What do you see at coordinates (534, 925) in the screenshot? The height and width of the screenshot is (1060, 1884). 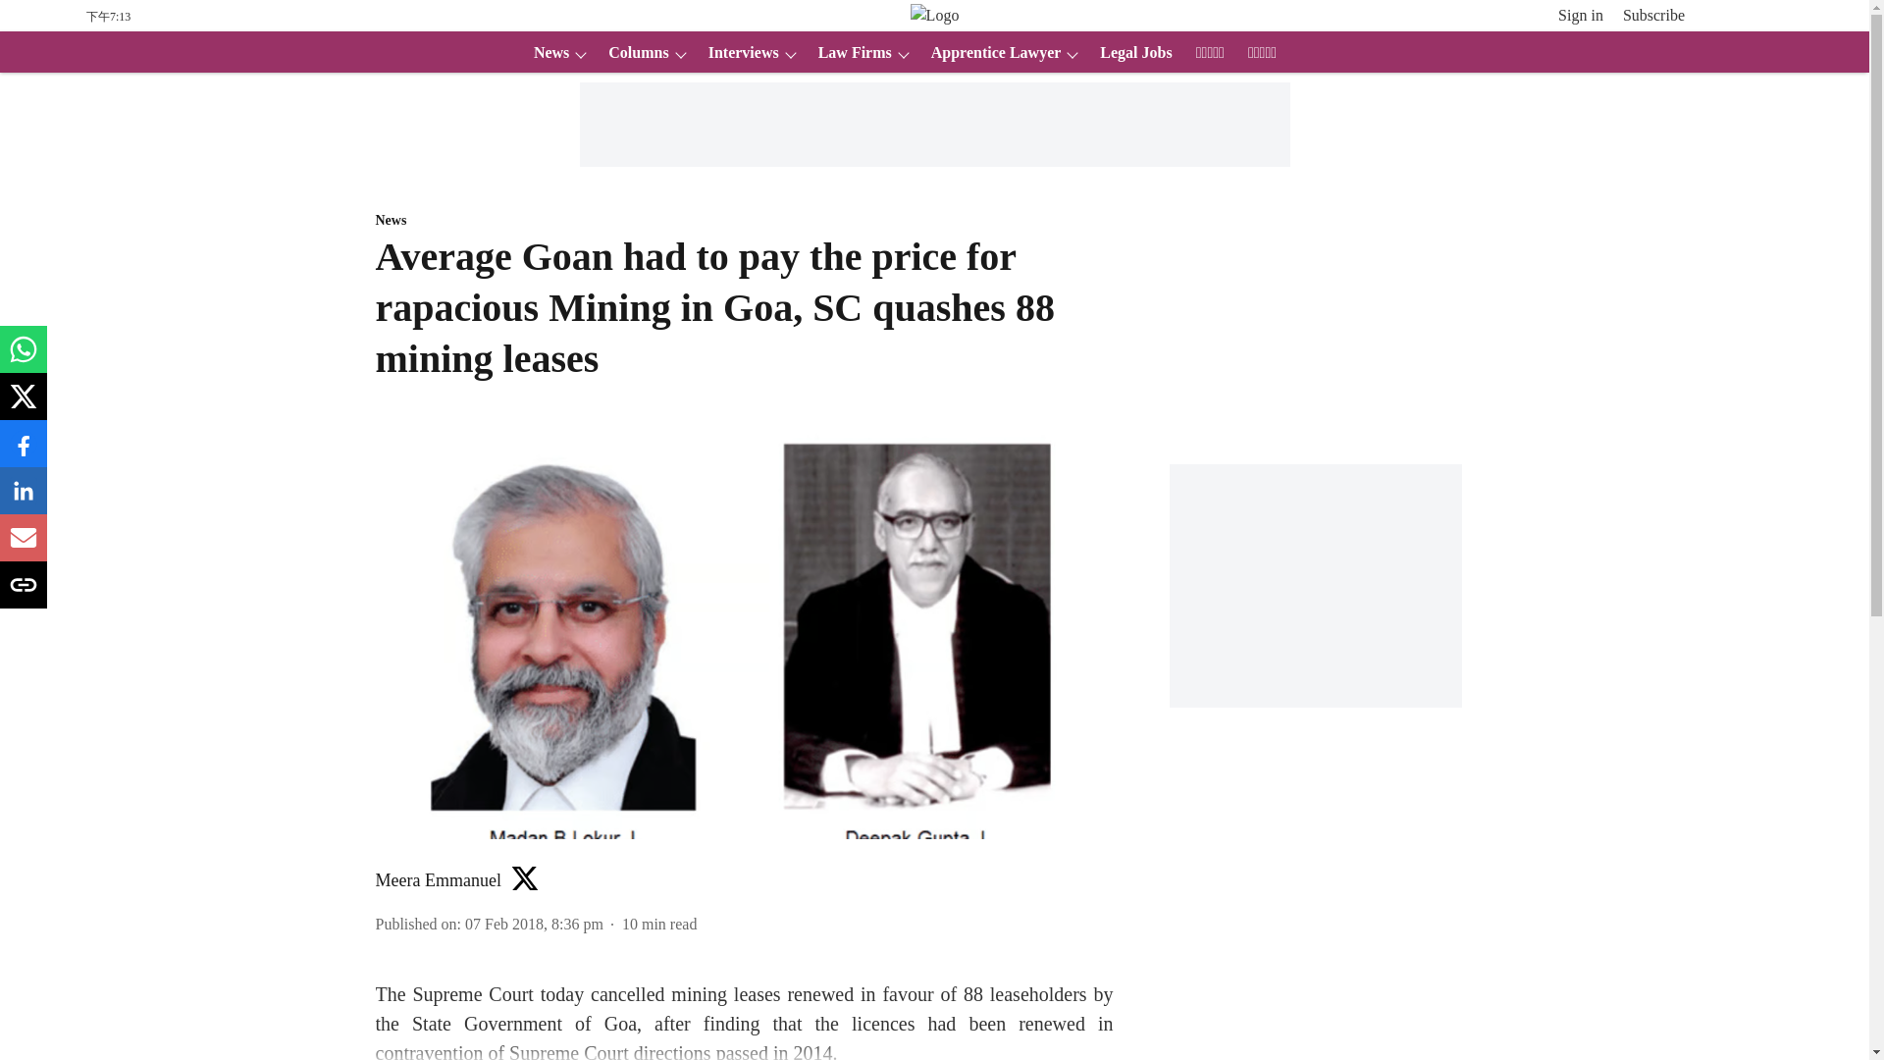 I see `2018-02-07 12:36` at bounding box center [534, 925].